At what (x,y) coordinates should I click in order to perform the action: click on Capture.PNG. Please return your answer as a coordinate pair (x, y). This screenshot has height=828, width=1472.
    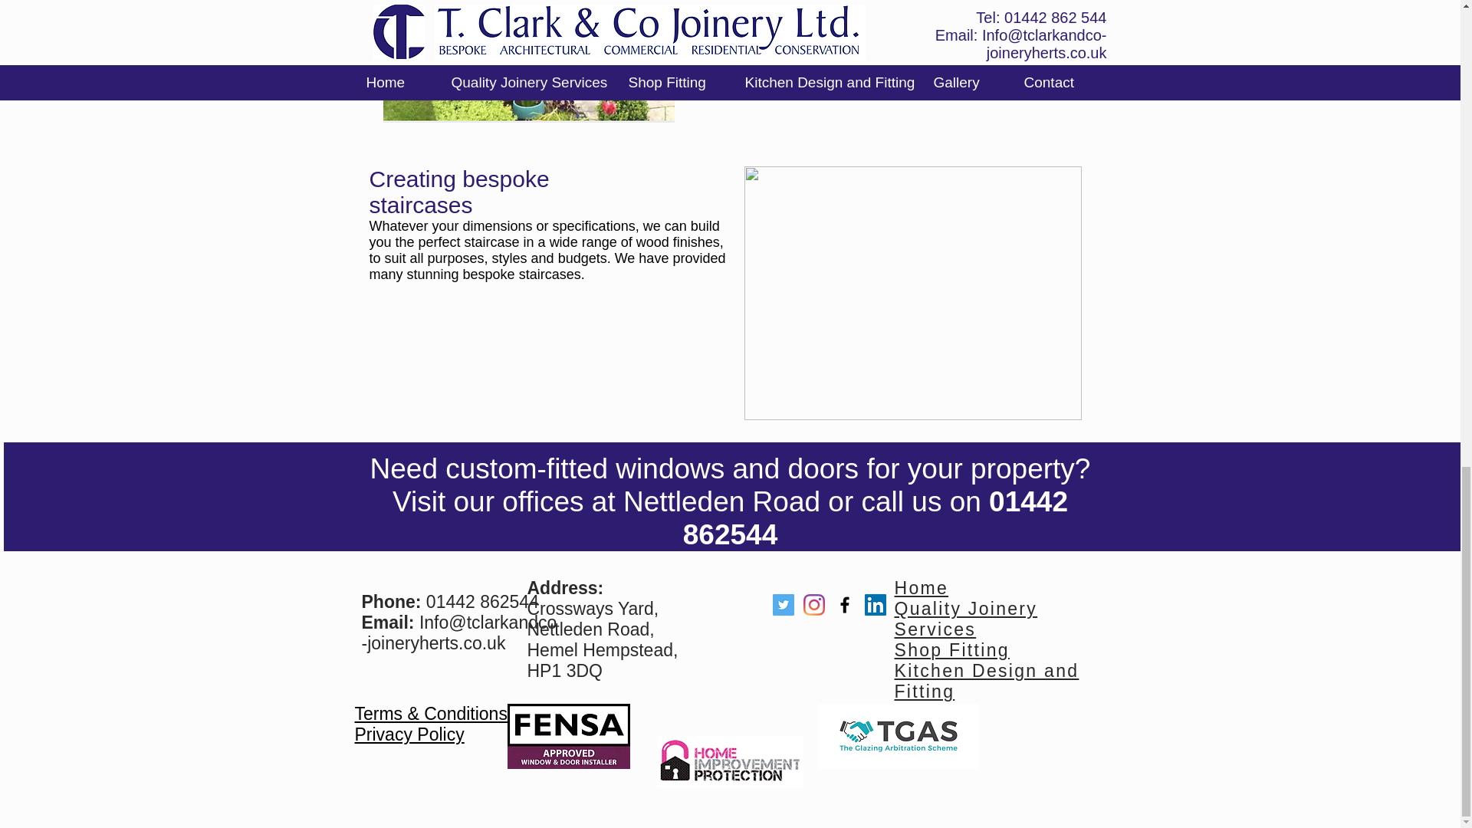
    Looking at the image, I should click on (912, 293).